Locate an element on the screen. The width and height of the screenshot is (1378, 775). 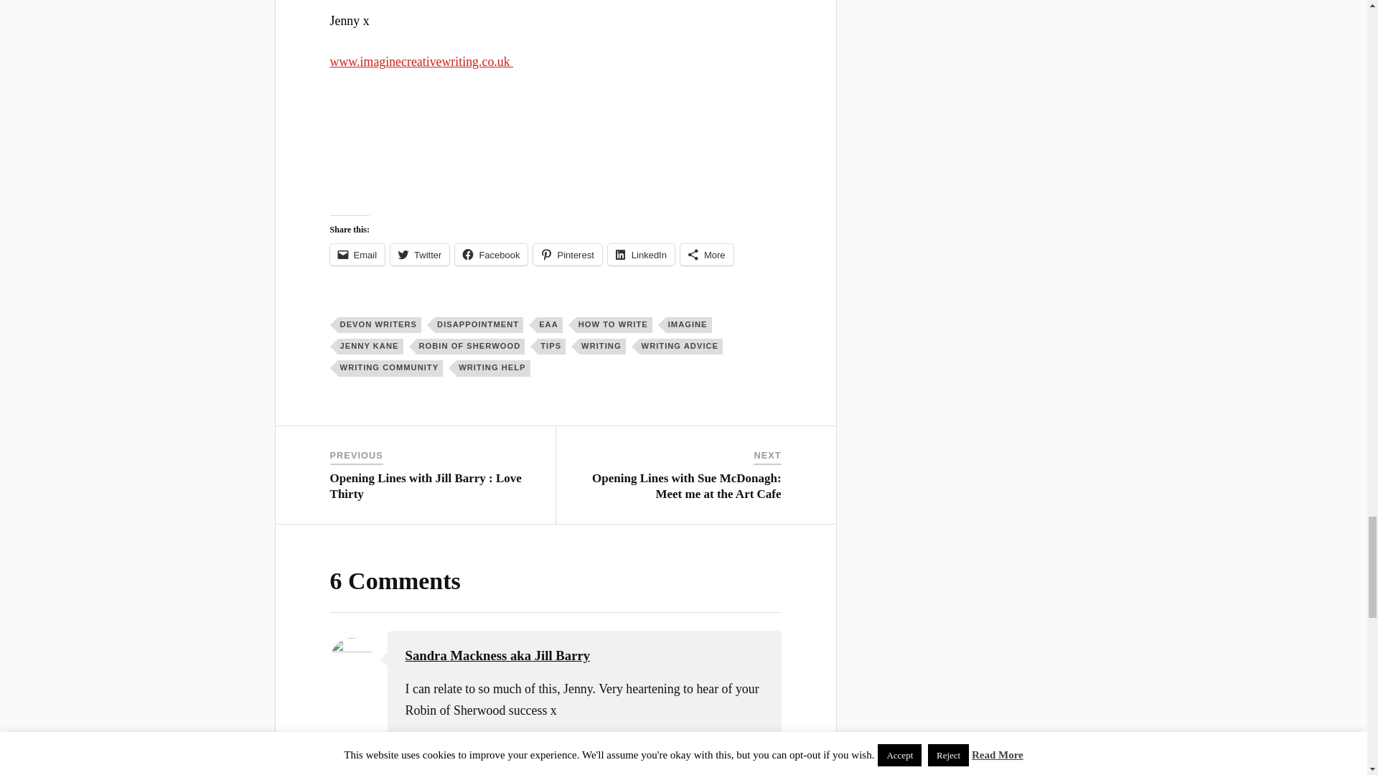
Click to share on Pinterest is located at coordinates (567, 255).